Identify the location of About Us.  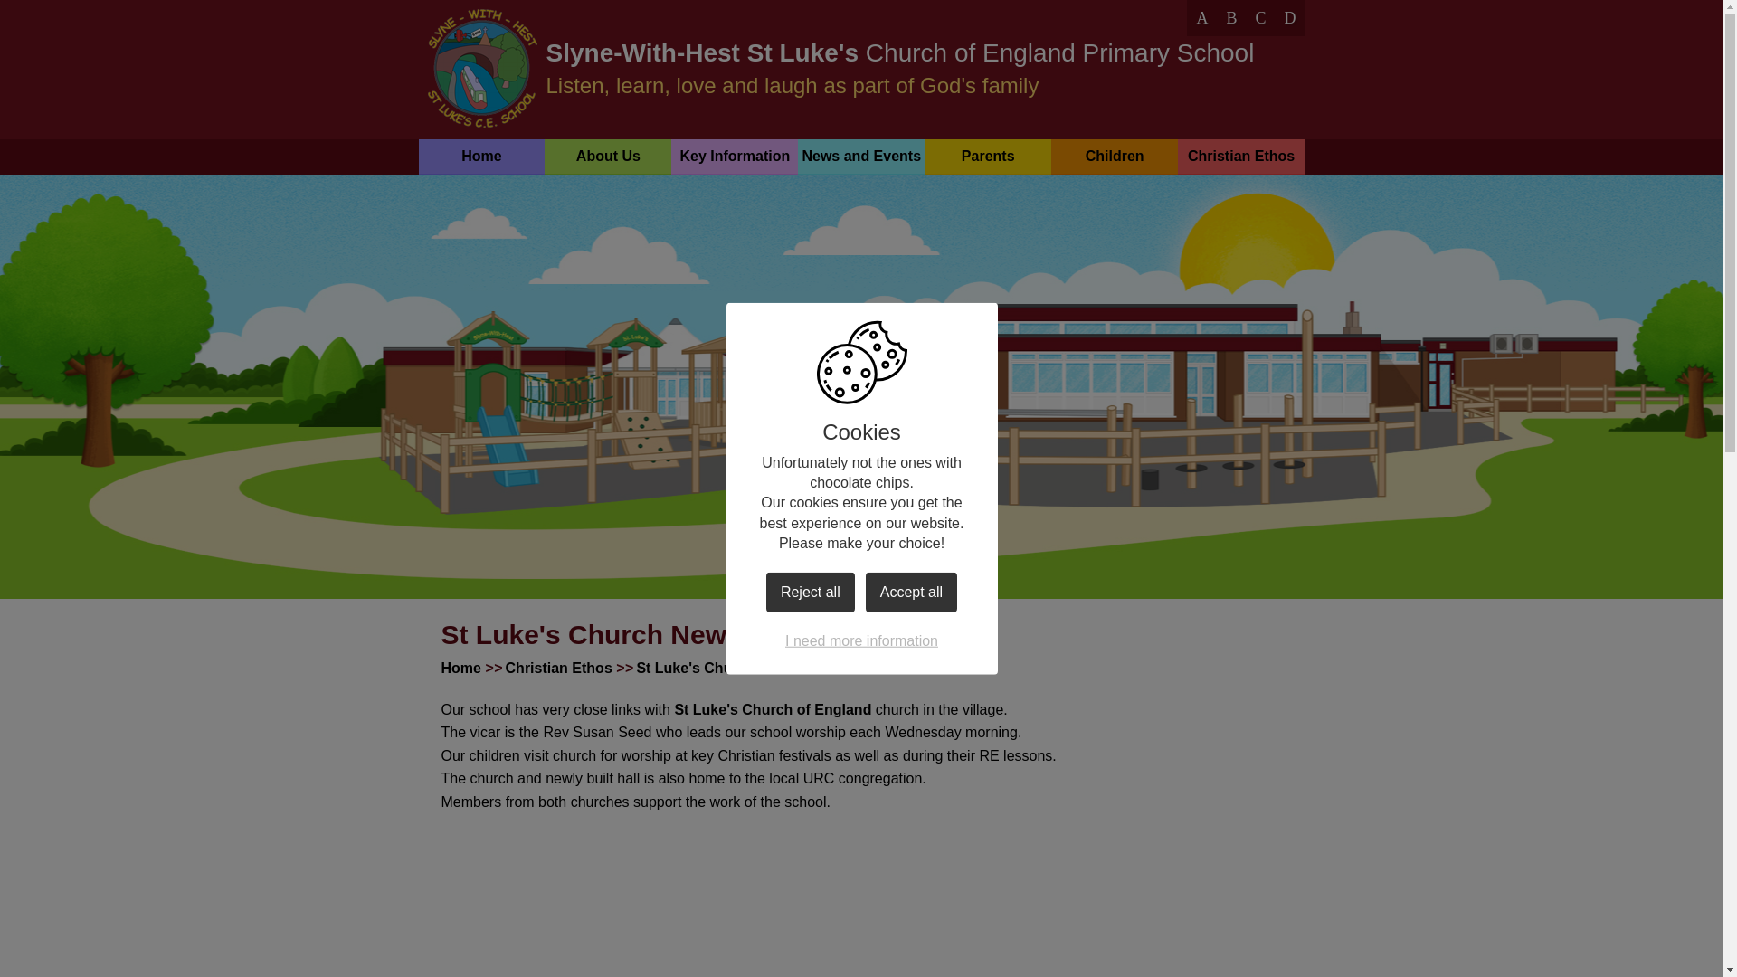
(608, 157).